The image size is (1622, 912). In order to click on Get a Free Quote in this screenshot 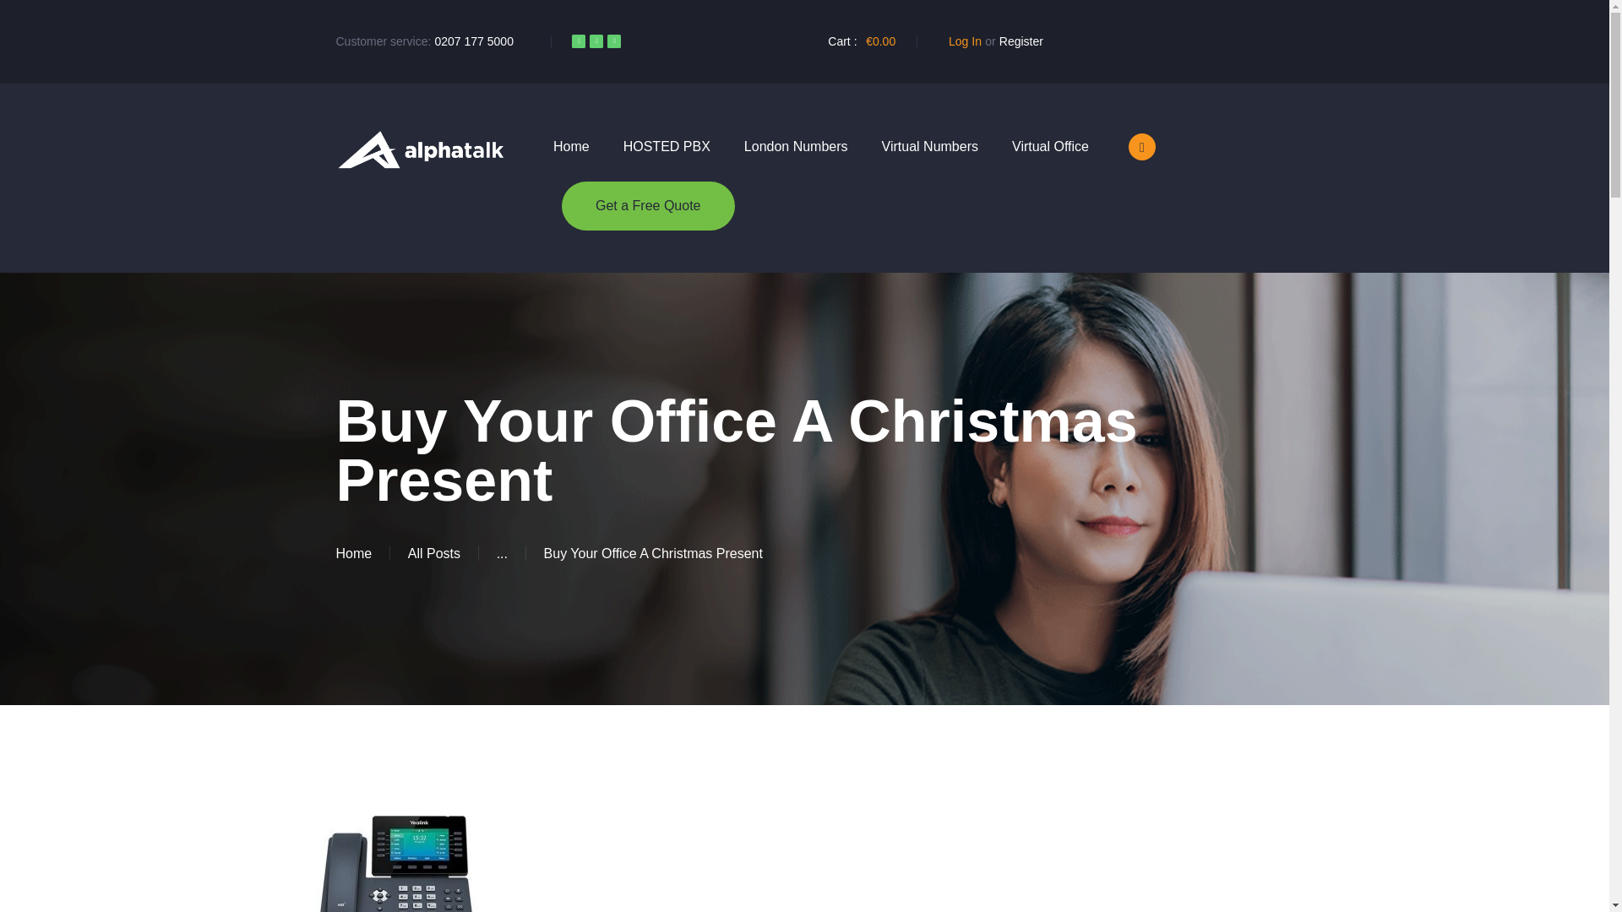, I will do `click(647, 206)`.